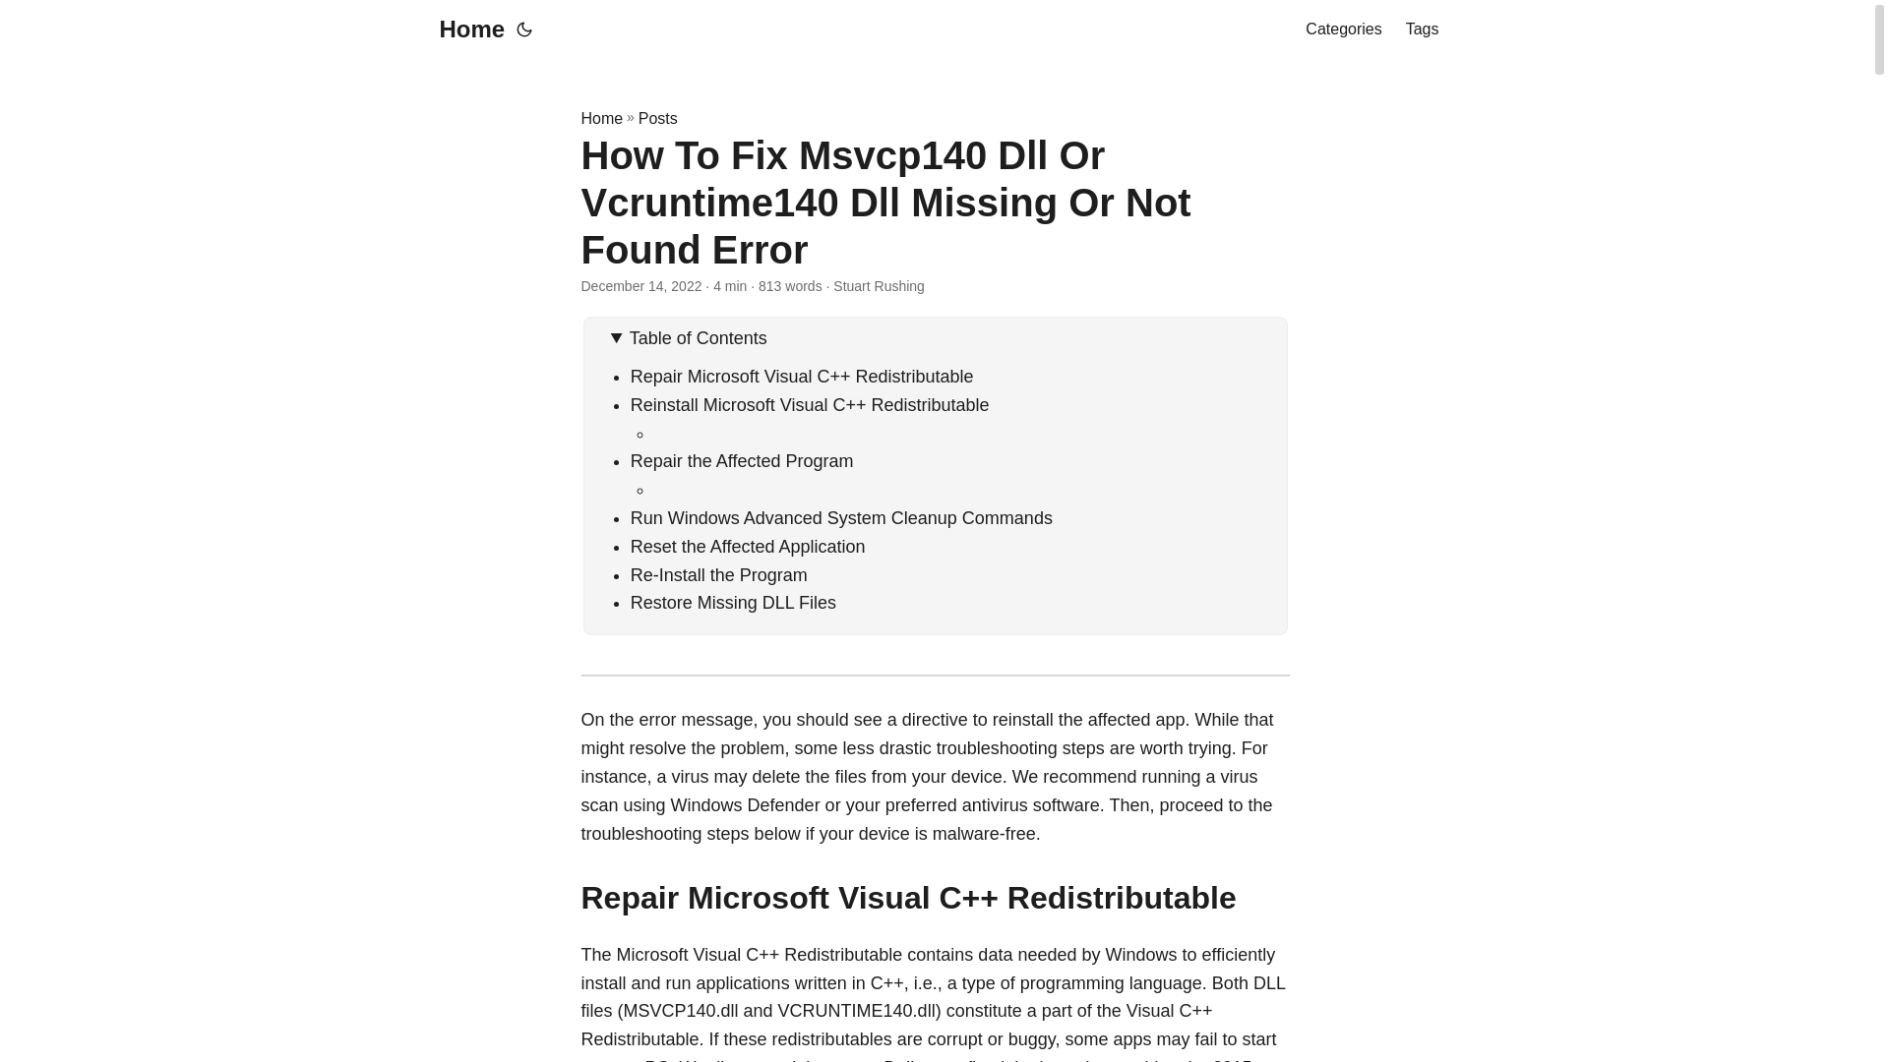 Image resolution: width=1889 pixels, height=1062 pixels. What do you see at coordinates (657, 118) in the screenshot?
I see `Posts` at bounding box center [657, 118].